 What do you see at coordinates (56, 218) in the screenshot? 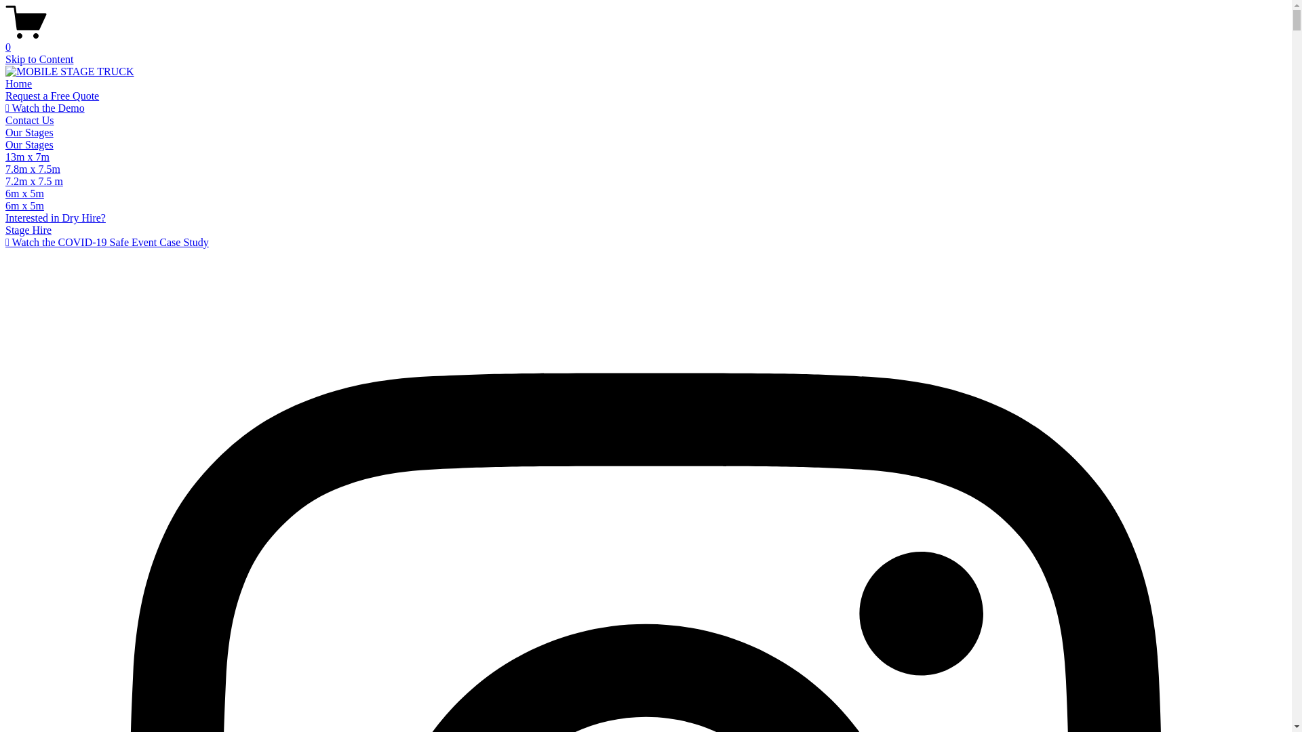
I see `Interested in Dry Hire?` at bounding box center [56, 218].